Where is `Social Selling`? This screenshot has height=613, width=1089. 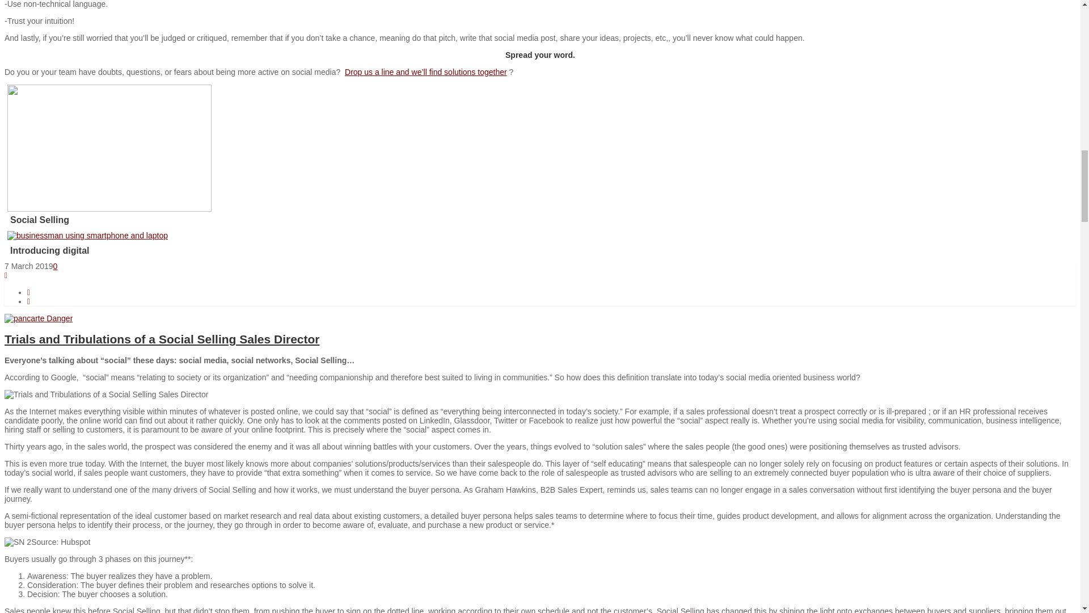 Social Selling is located at coordinates (248, 220).